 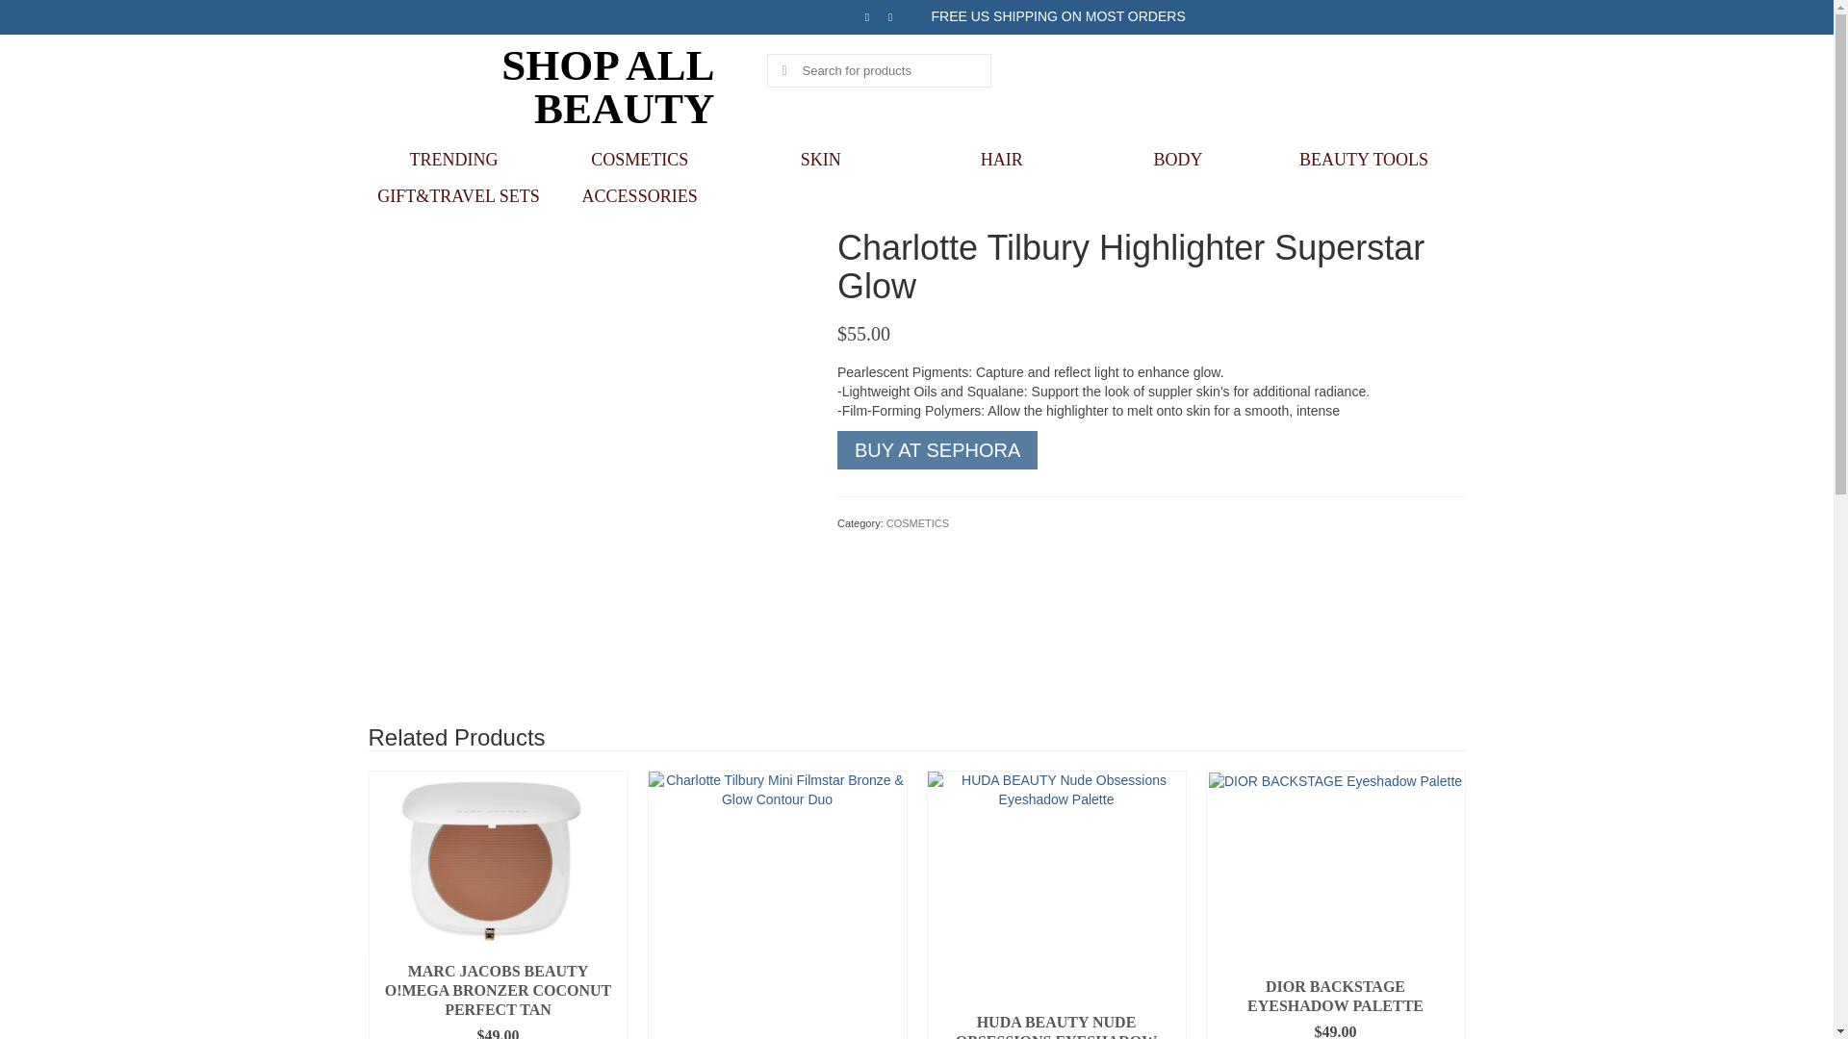 I want to click on BODY, so click(x=1182, y=159).